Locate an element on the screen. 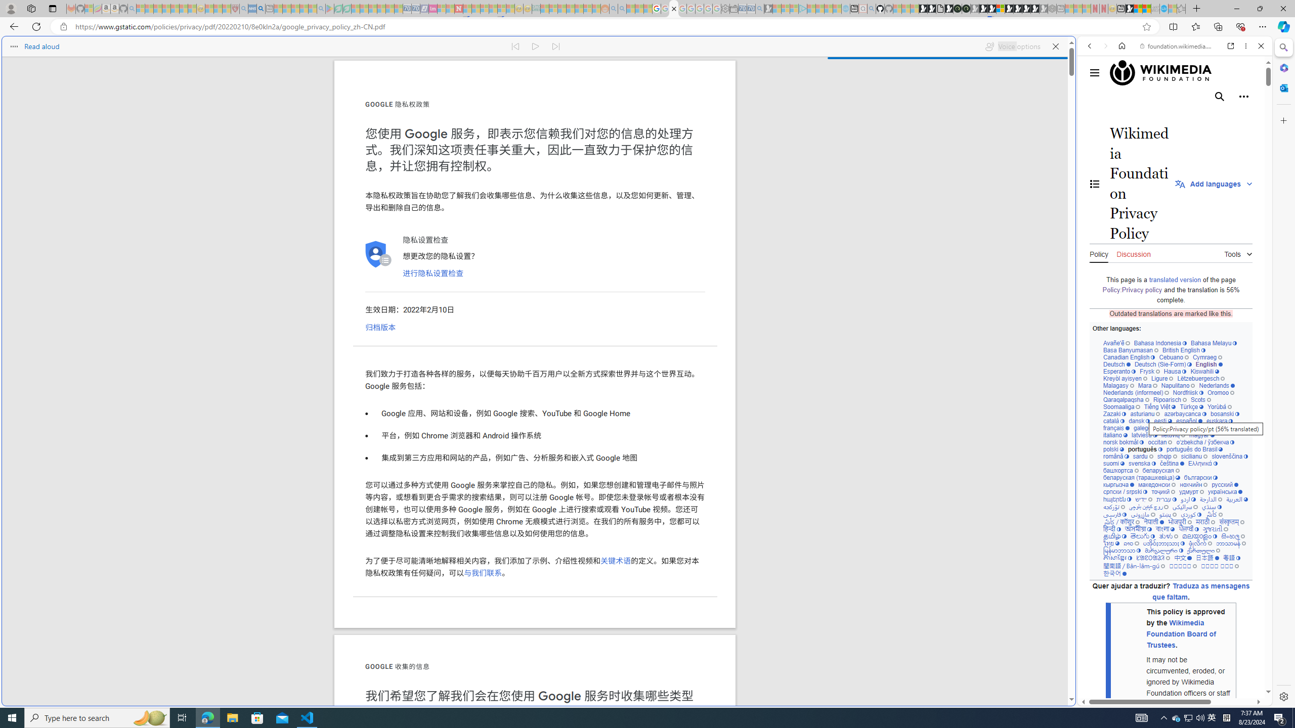 The width and height of the screenshot is (1295, 728). Zazaki is located at coordinates (1115, 414).